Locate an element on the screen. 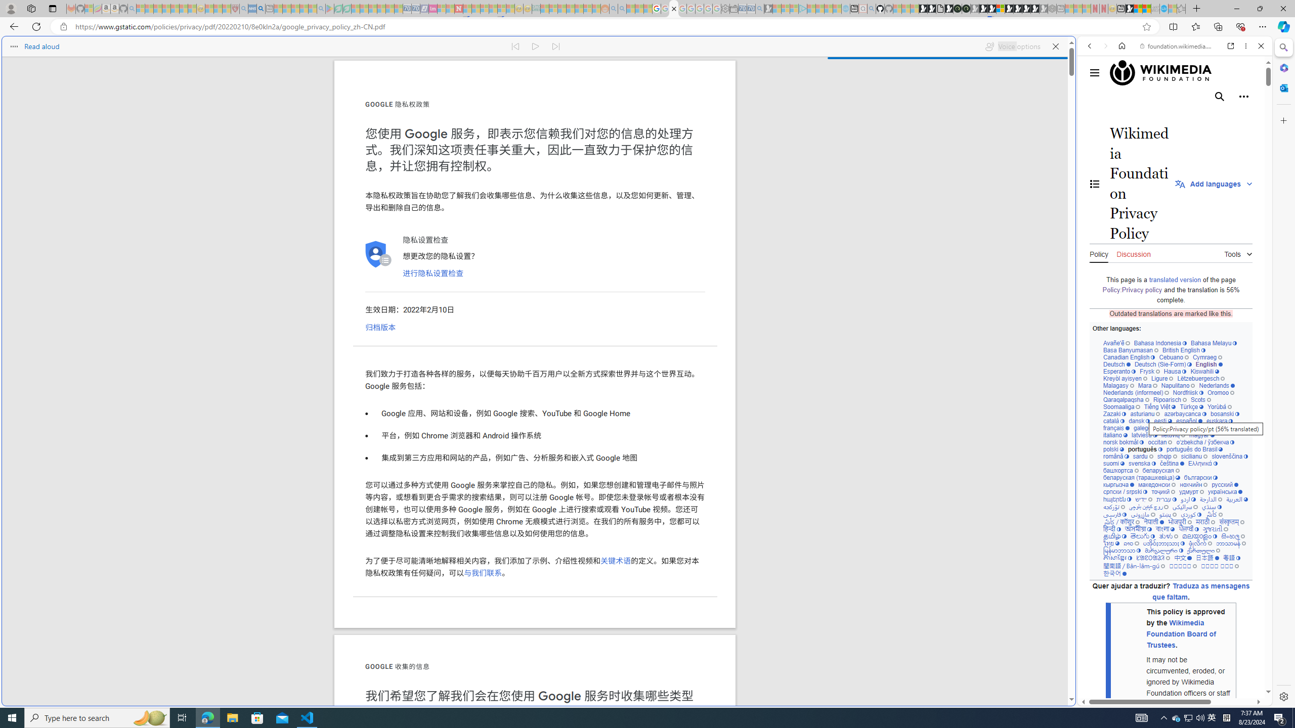 The width and height of the screenshot is (1295, 728). Zazaki is located at coordinates (1115, 414).